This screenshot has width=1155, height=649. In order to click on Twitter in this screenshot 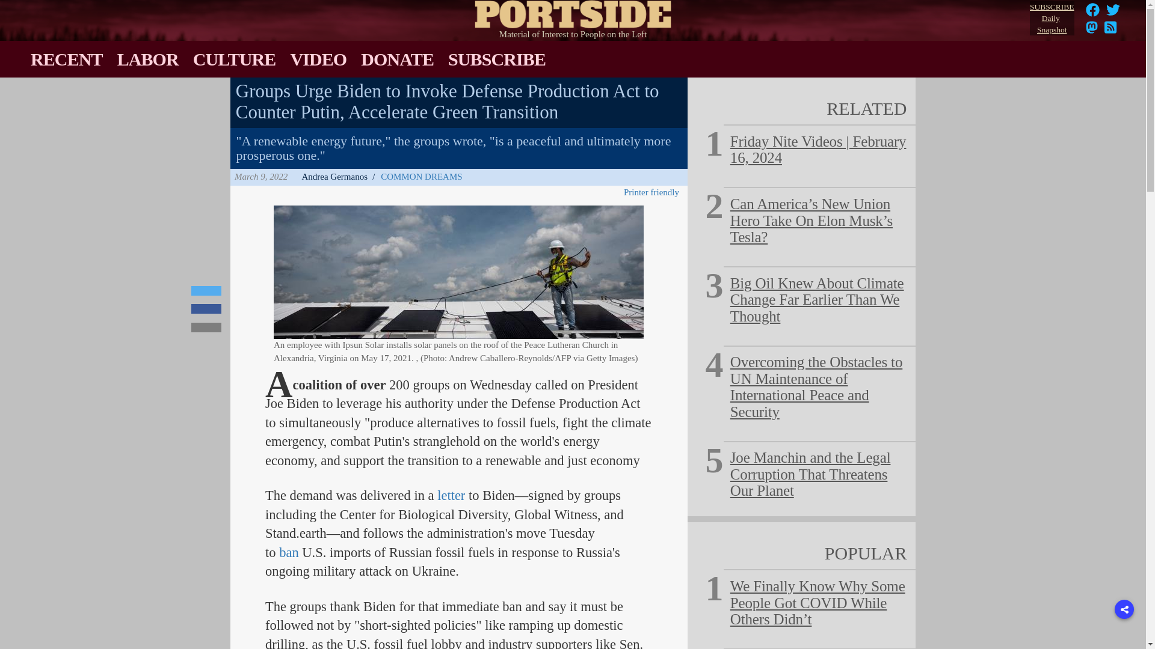, I will do `click(1113, 10)`.